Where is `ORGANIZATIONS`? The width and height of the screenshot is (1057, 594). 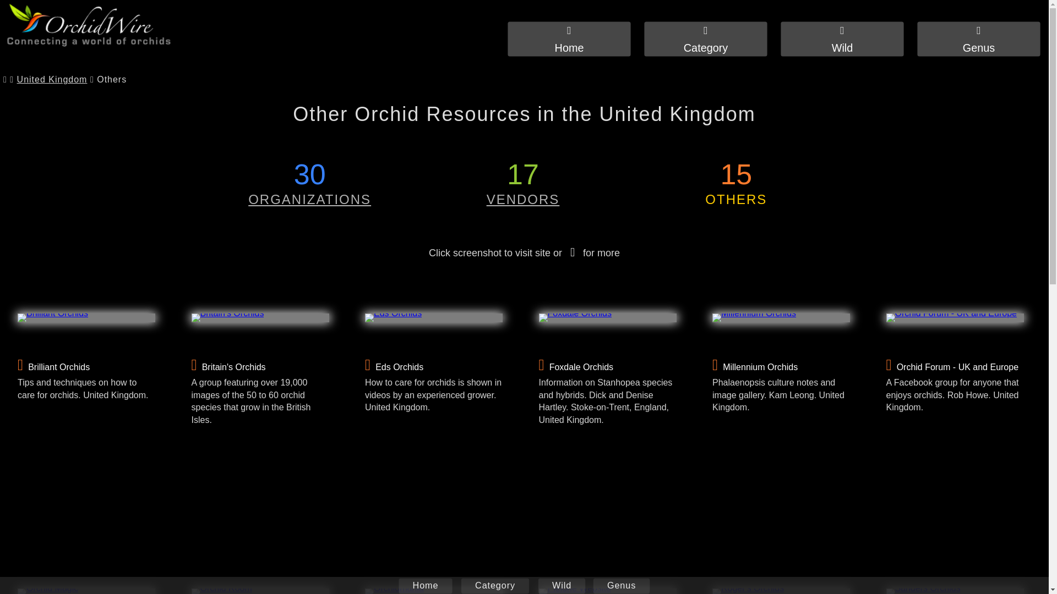
ORGANIZATIONS is located at coordinates (309, 200).